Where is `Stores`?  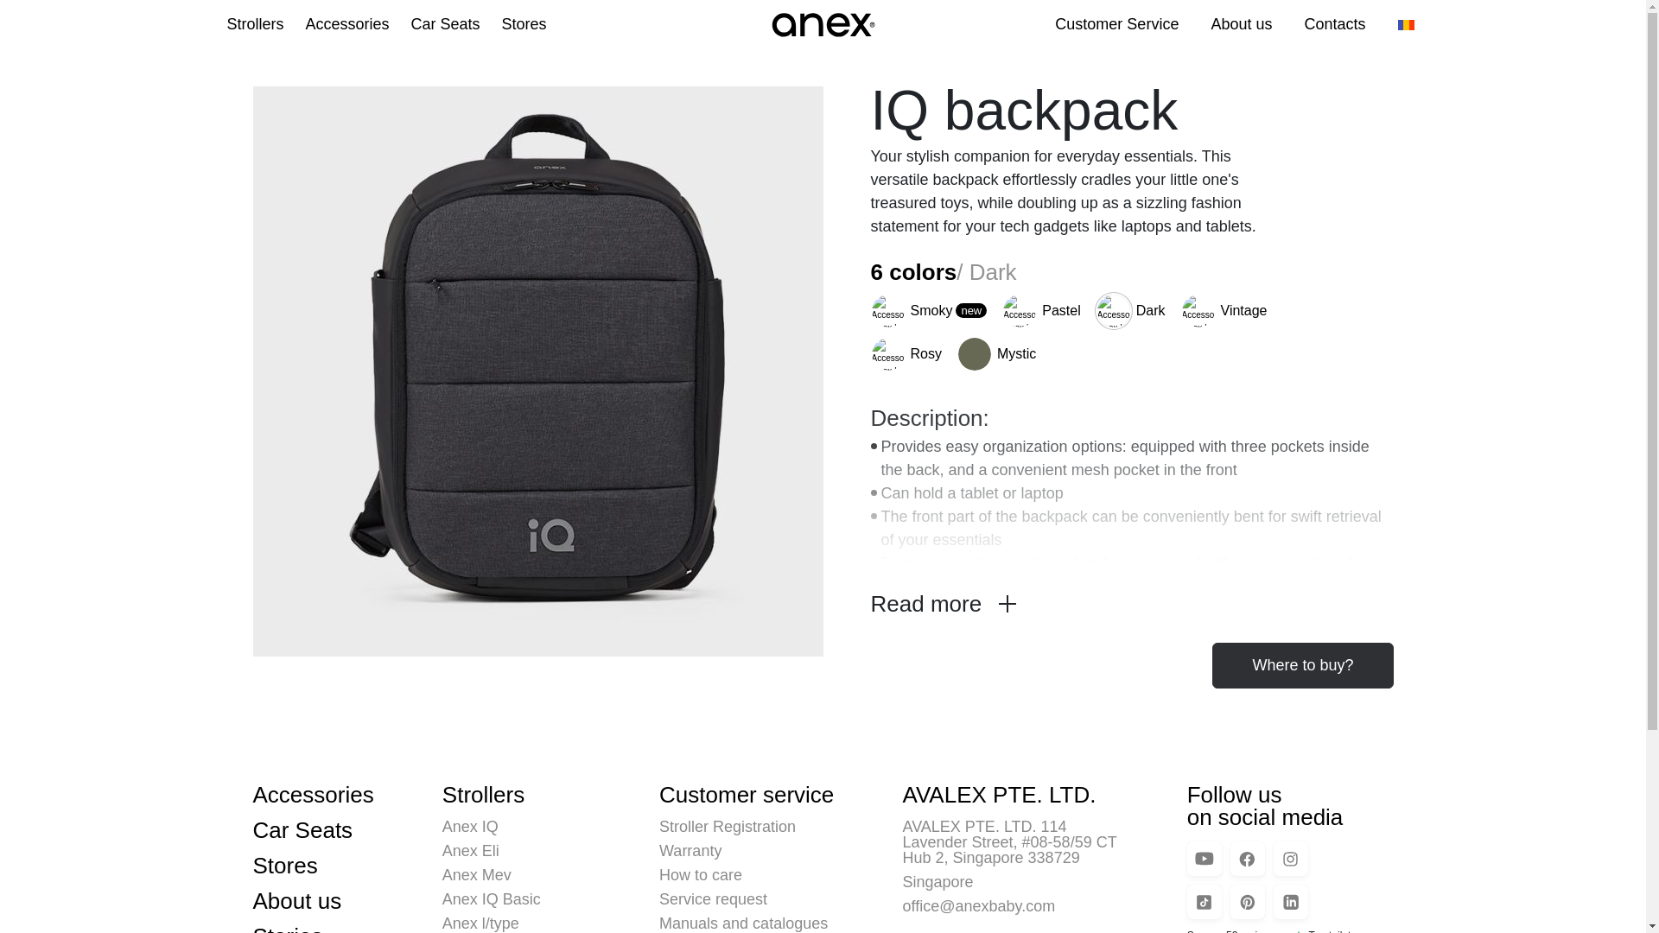 Stores is located at coordinates (524, 24).